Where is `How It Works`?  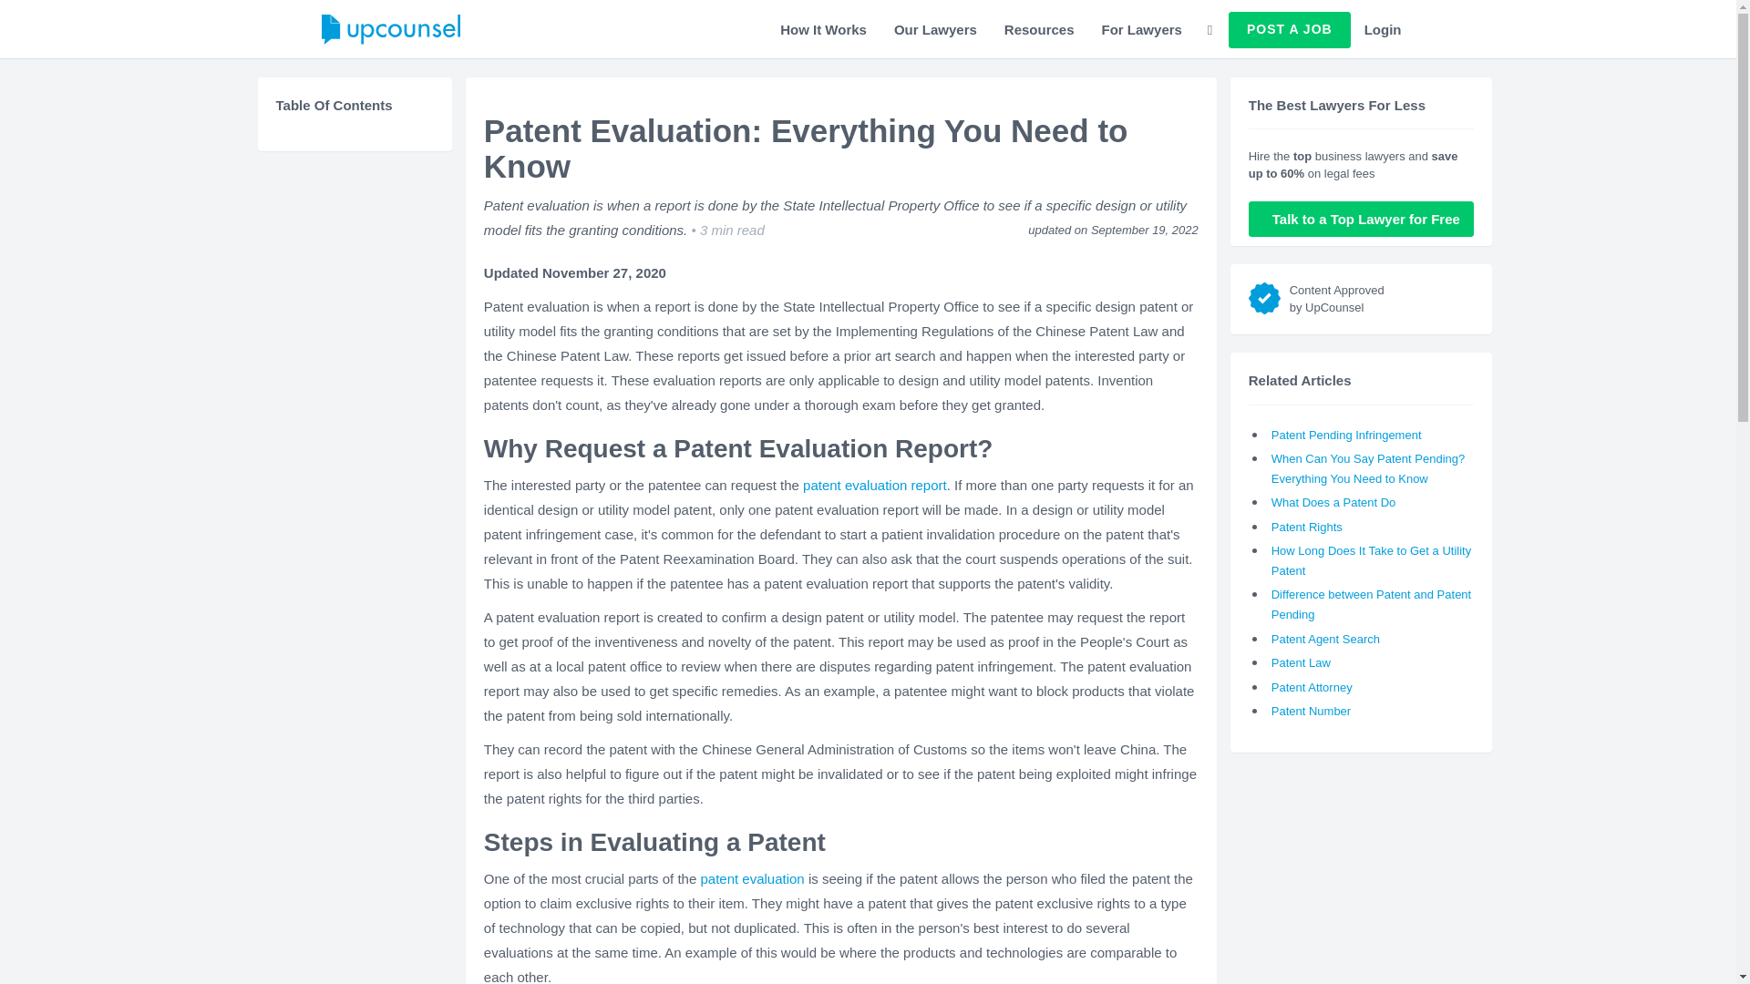
How It Works is located at coordinates (822, 29).